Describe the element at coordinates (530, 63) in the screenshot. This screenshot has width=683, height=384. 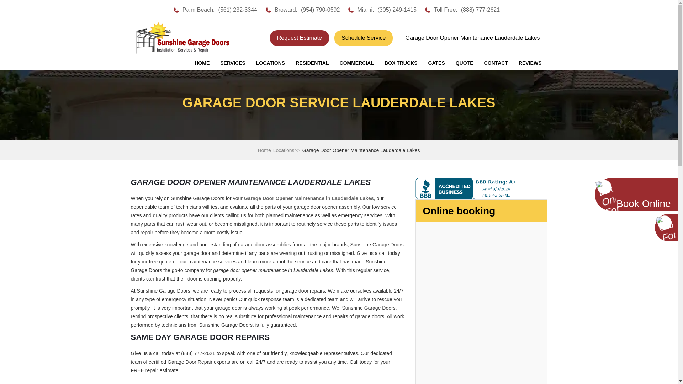
I see `REVIEWS` at that location.